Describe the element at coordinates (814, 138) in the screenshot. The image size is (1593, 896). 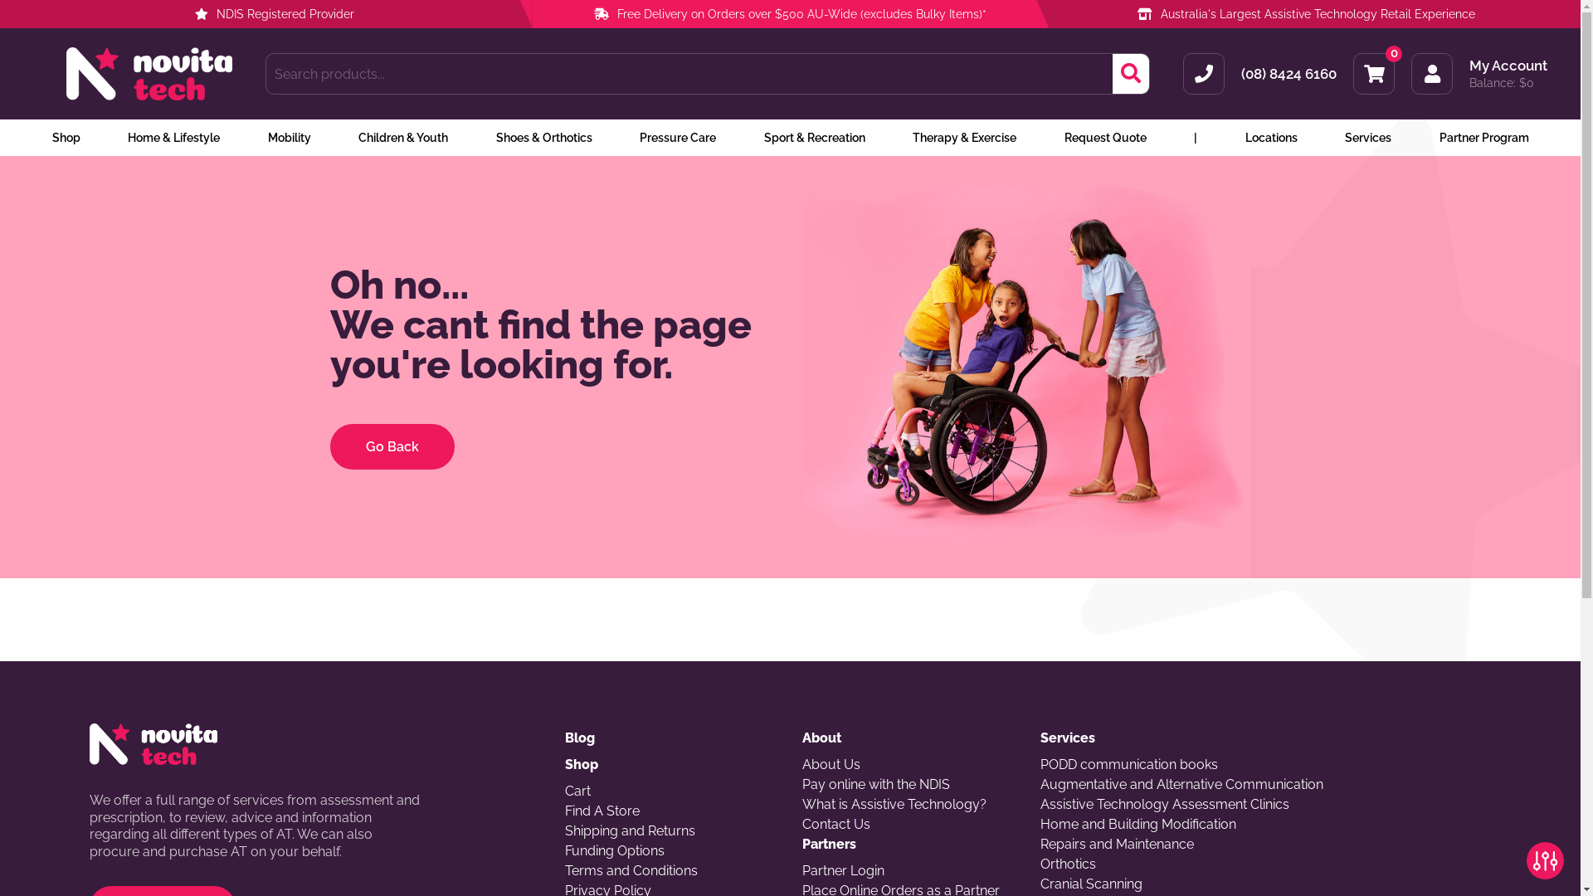
I see `Sport & Recreation` at that location.